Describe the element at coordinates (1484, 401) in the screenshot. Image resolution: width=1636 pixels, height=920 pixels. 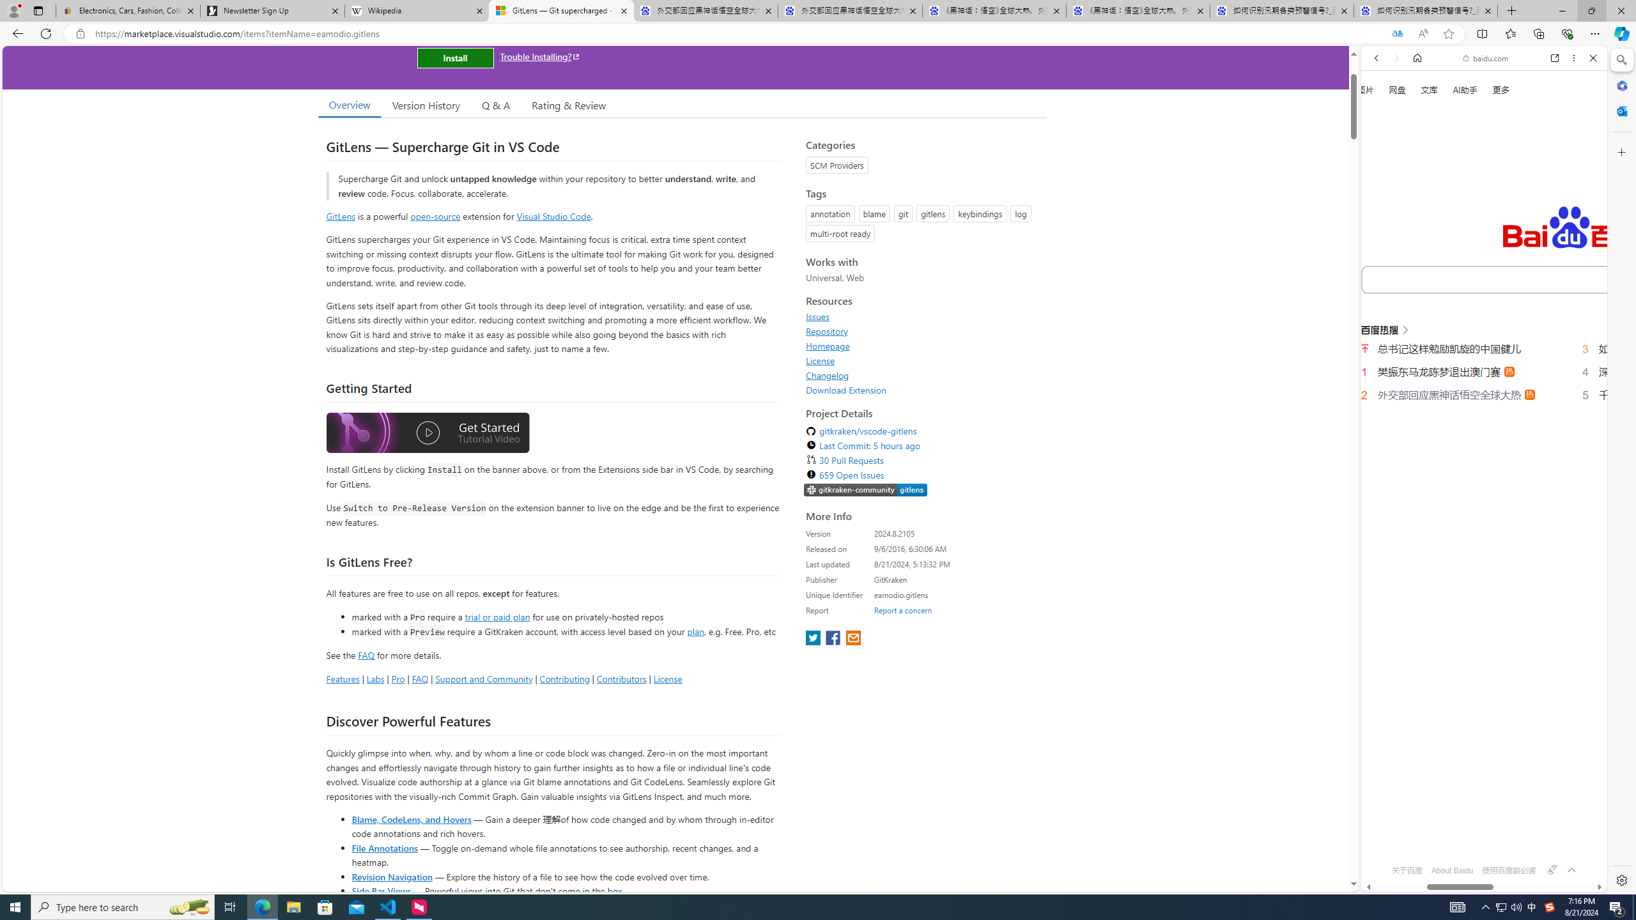
I see `English (Uk)` at that location.